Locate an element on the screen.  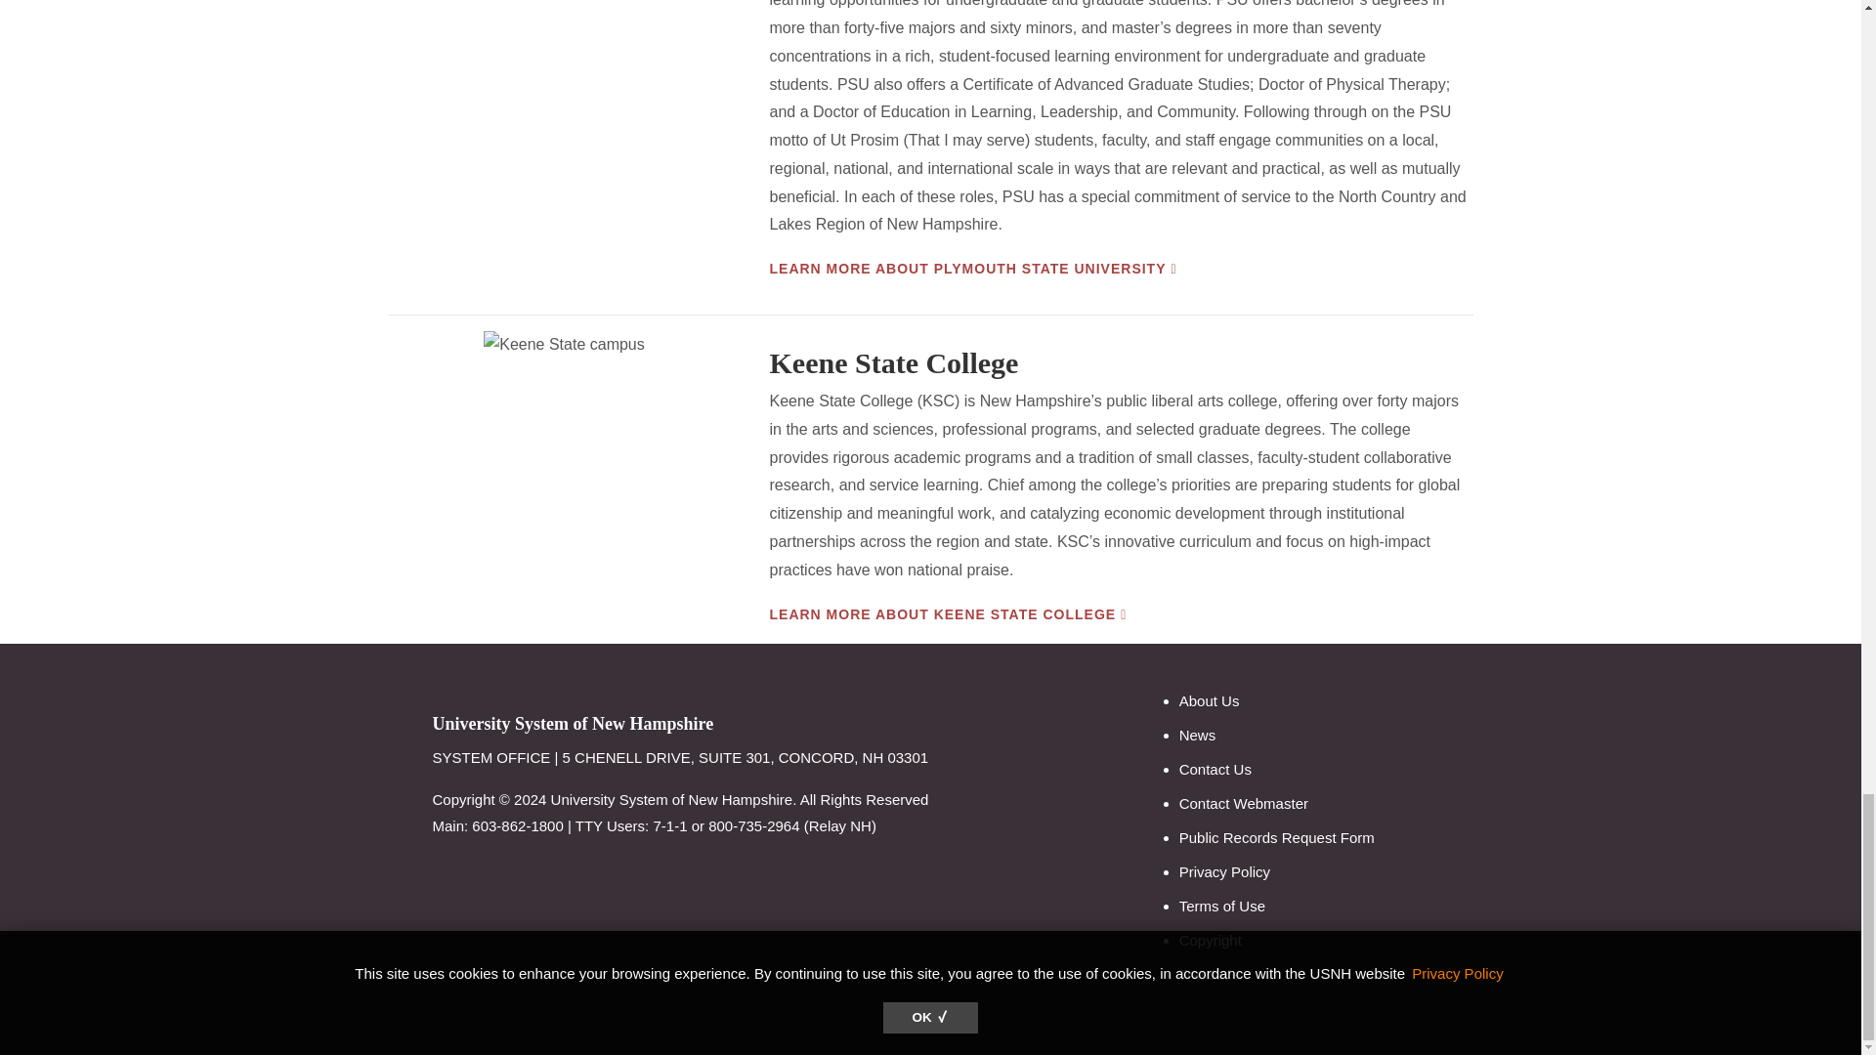
About USNH is located at coordinates (1210, 699).